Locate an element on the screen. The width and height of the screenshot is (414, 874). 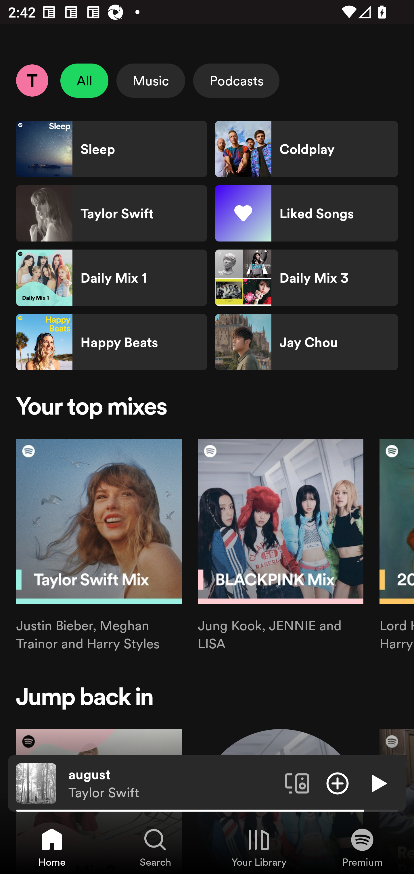
Liked Songs Shortcut Liked Songs is located at coordinates (306, 213).